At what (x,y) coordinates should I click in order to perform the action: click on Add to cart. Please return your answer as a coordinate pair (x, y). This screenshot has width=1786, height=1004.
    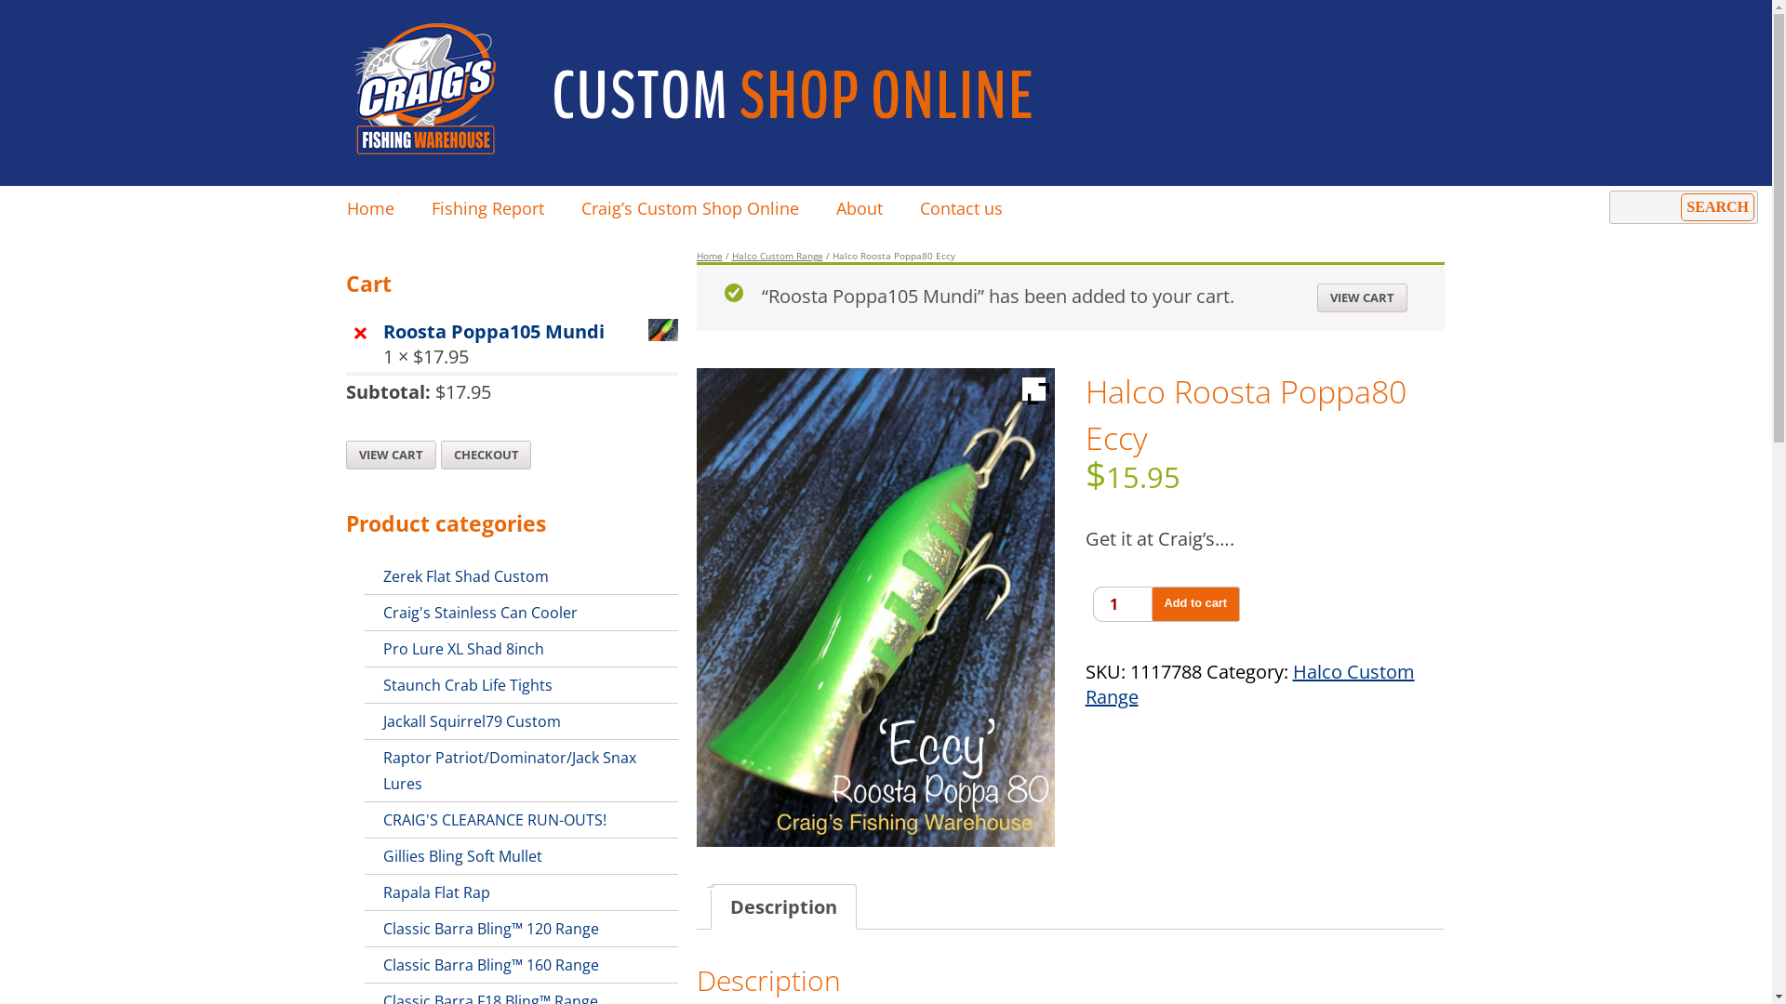
    Looking at the image, I should click on (1196, 604).